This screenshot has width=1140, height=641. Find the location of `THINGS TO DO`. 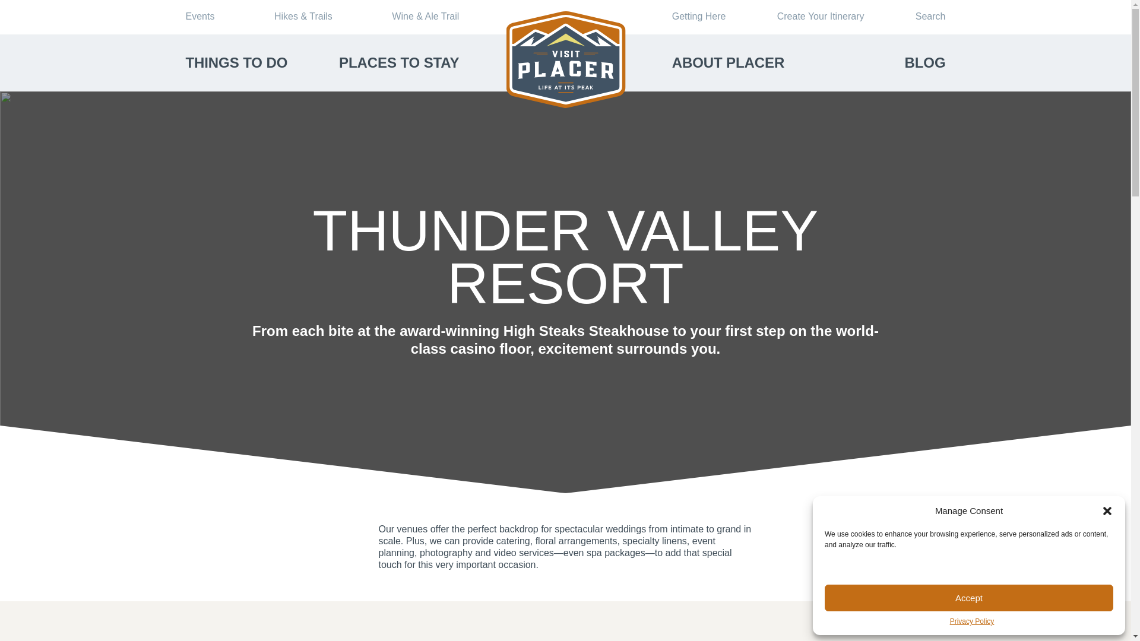

THINGS TO DO is located at coordinates (236, 63).